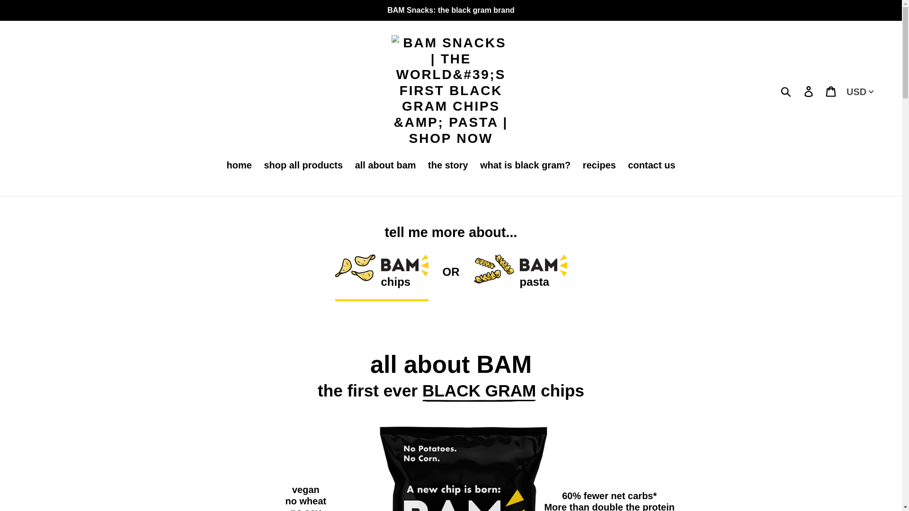  I want to click on what is black gram?, so click(526, 166).